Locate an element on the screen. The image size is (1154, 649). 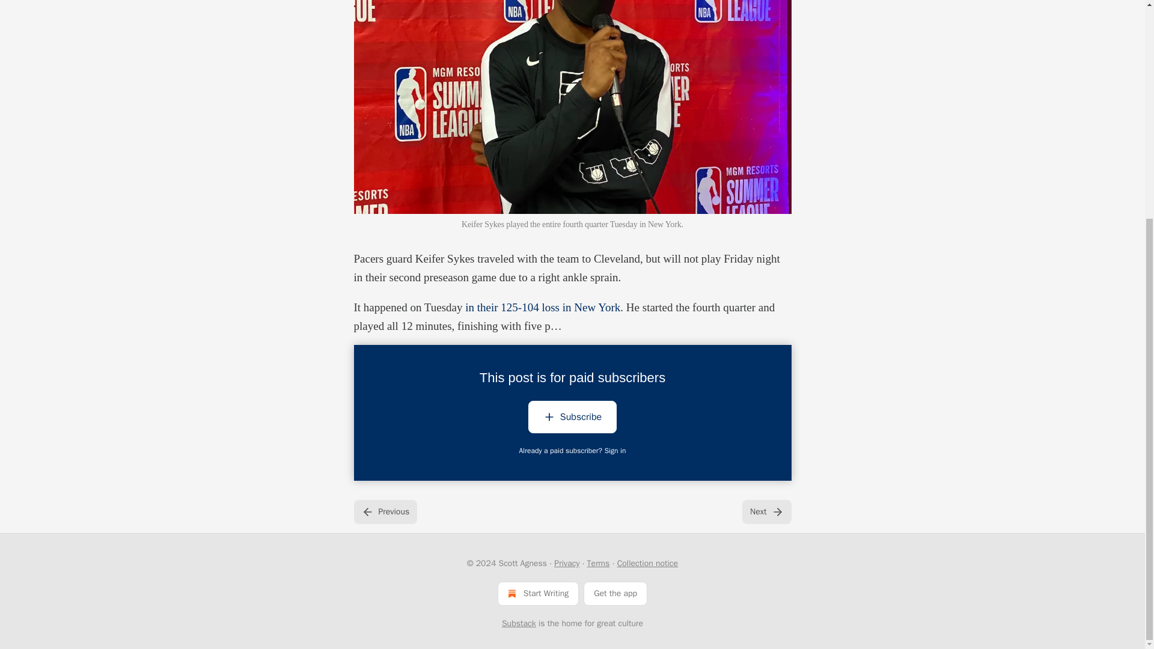
in their 125-104 loss in New York is located at coordinates (542, 307).